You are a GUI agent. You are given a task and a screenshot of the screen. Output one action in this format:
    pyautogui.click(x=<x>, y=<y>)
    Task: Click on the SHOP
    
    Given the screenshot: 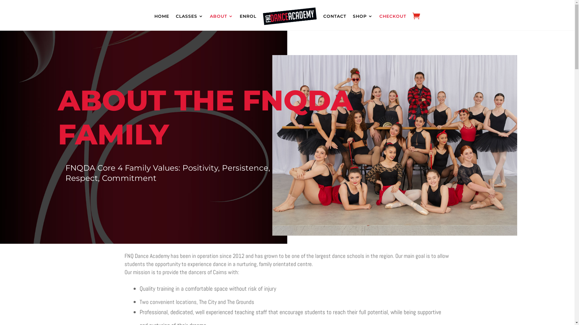 What is the action you would take?
    pyautogui.click(x=363, y=16)
    